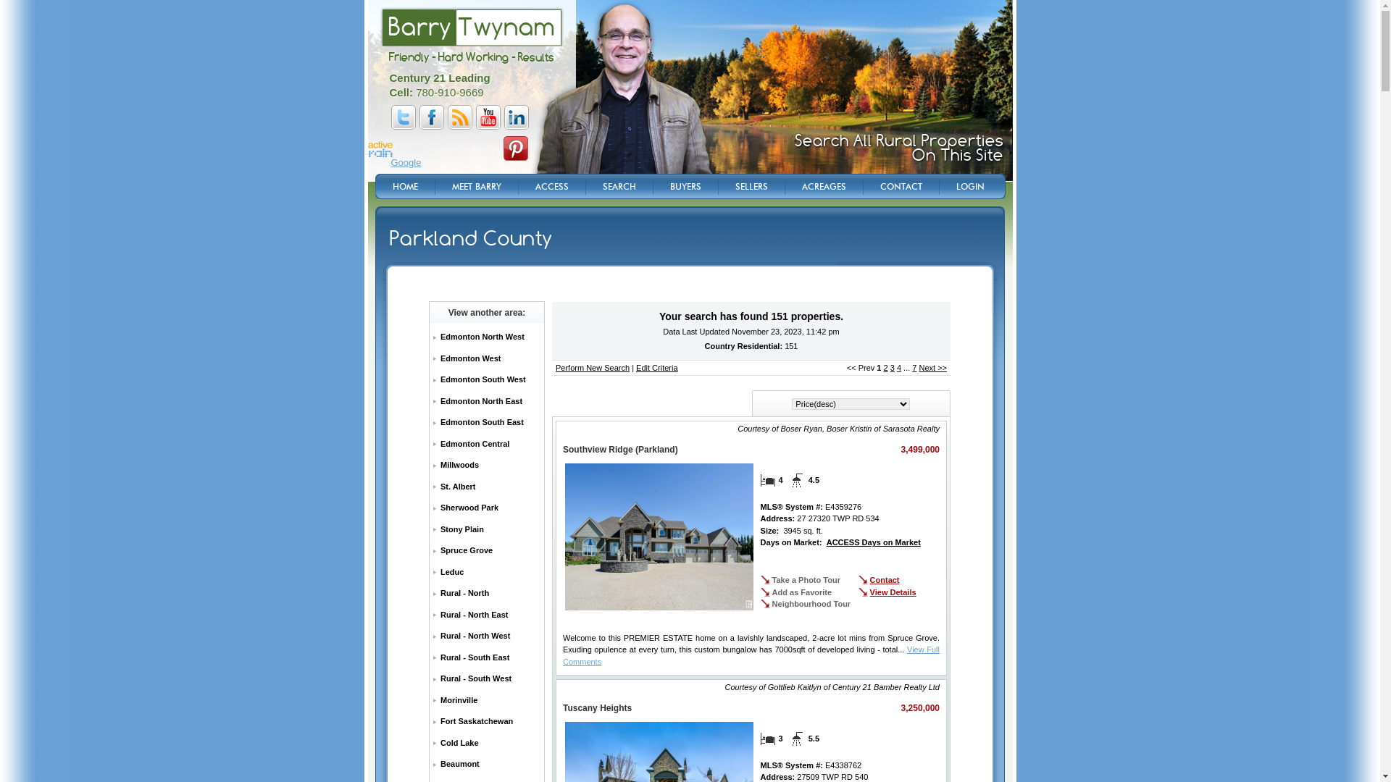  I want to click on Perform New Search, so click(593, 368).